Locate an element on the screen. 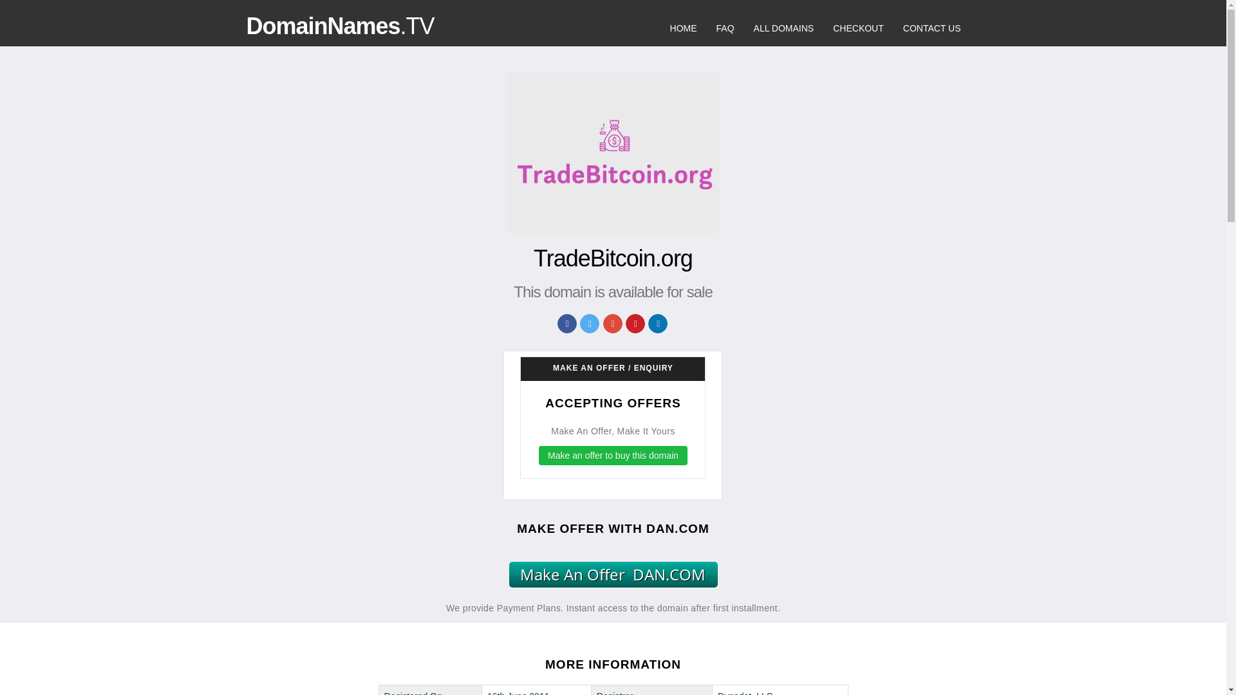 Image resolution: width=1236 pixels, height=695 pixels. Make An Offer - DAN.COM is located at coordinates (612, 574).